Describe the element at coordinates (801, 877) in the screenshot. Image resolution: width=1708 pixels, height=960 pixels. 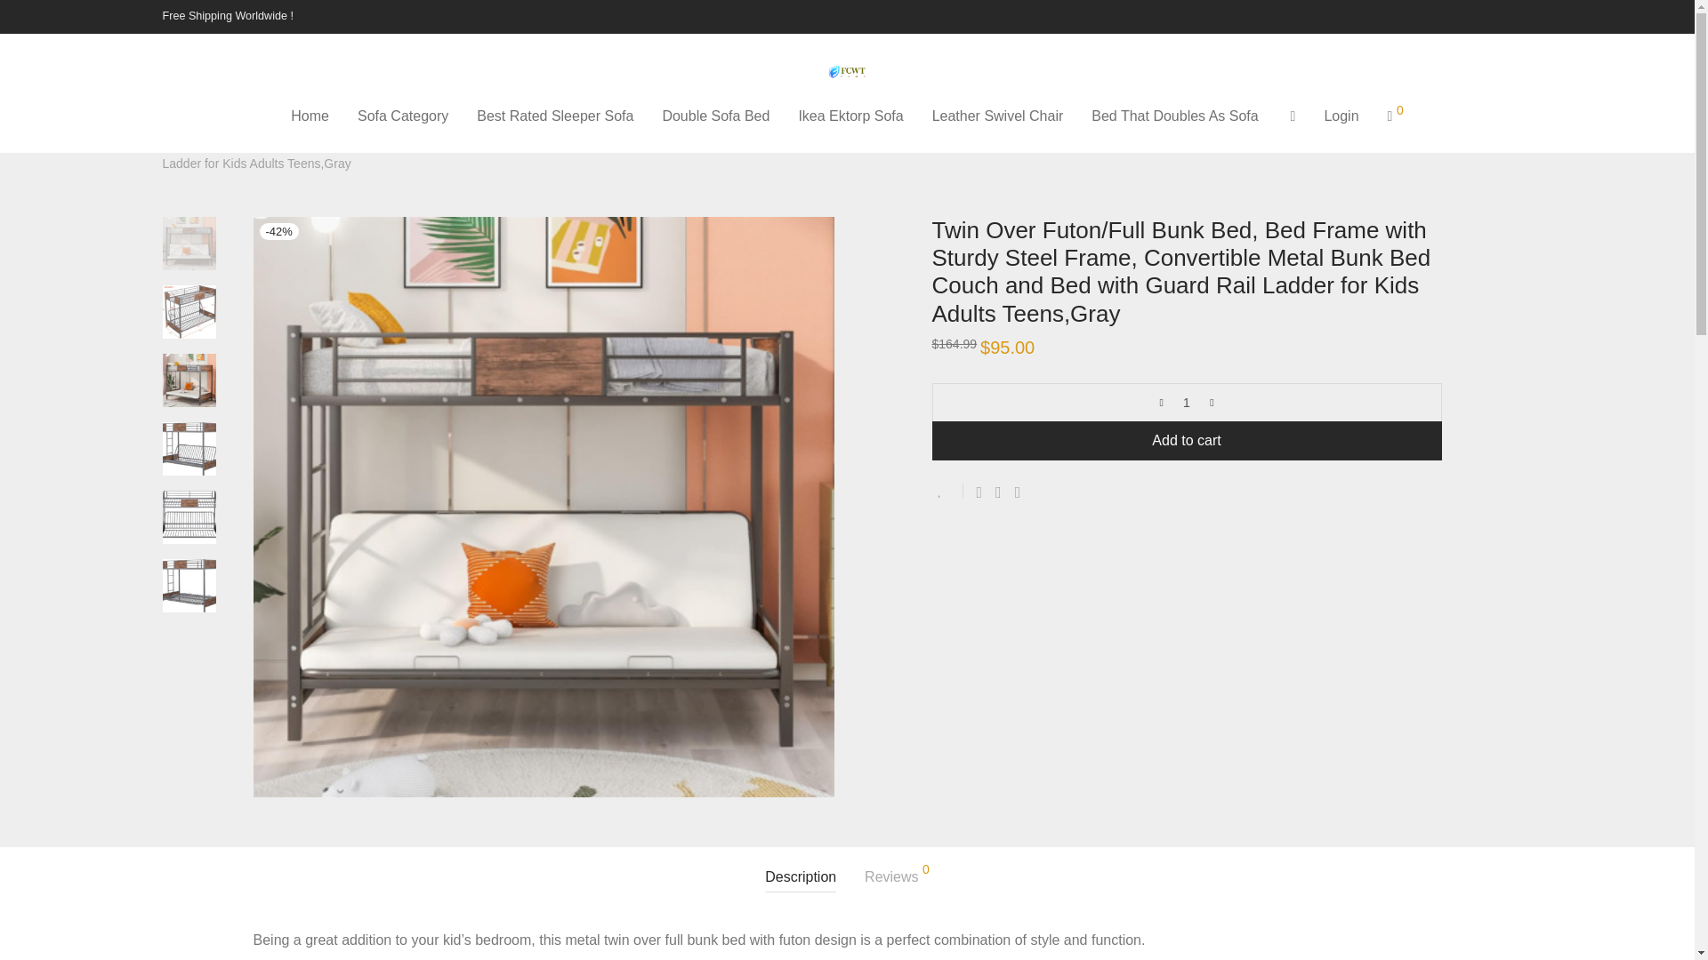
I see `Description` at that location.